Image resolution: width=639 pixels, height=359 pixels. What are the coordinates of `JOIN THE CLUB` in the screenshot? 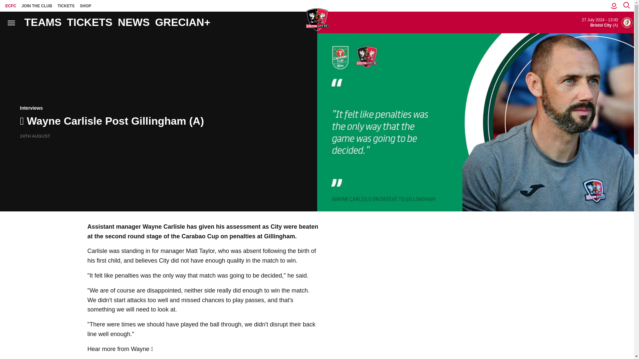 It's located at (37, 6).